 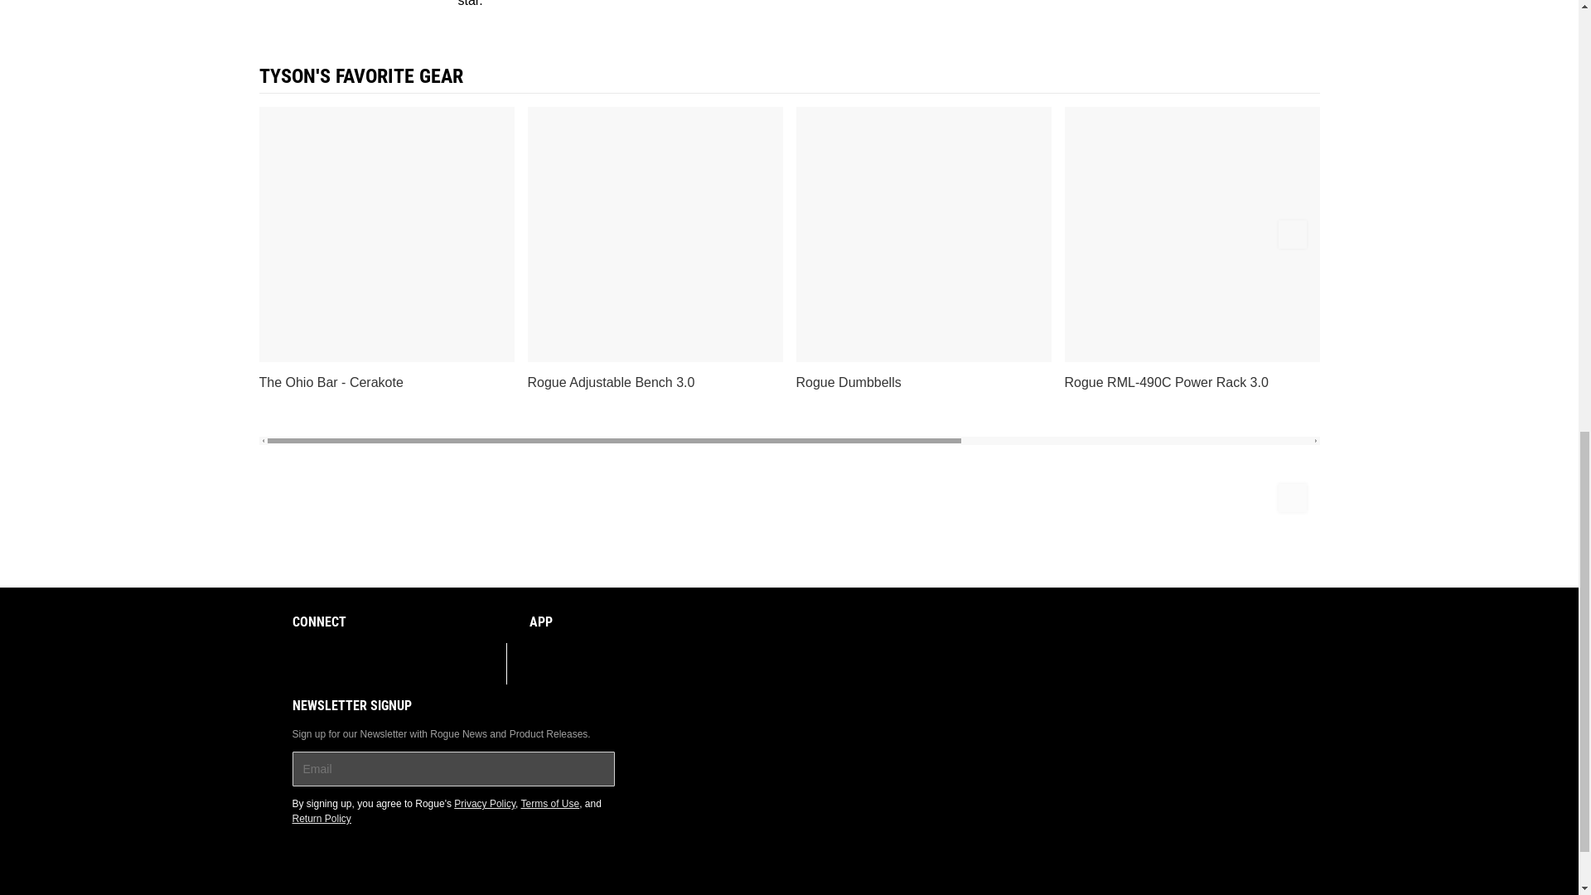 I want to click on Rogue Adjustable Bench 3.0, so click(x=655, y=248).